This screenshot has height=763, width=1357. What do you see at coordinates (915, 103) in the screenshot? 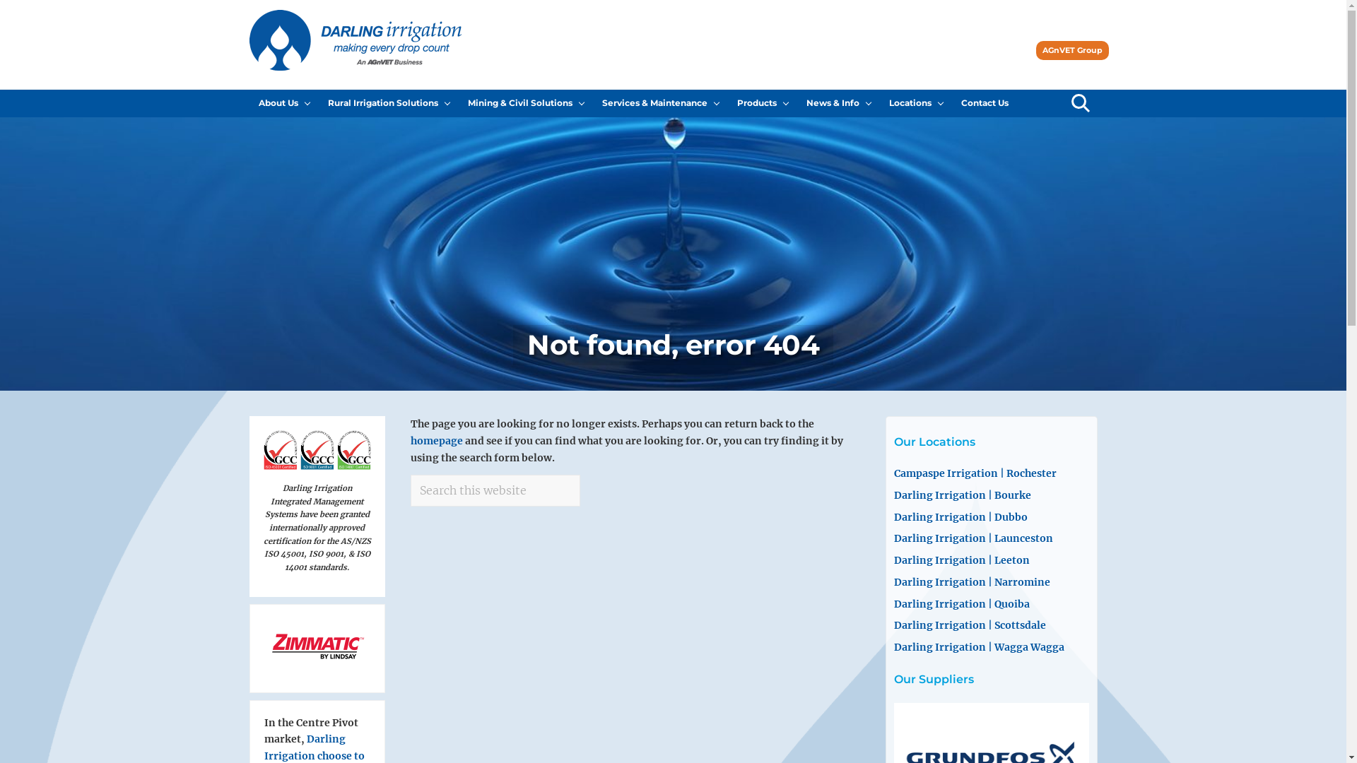
I see `Locations` at bounding box center [915, 103].